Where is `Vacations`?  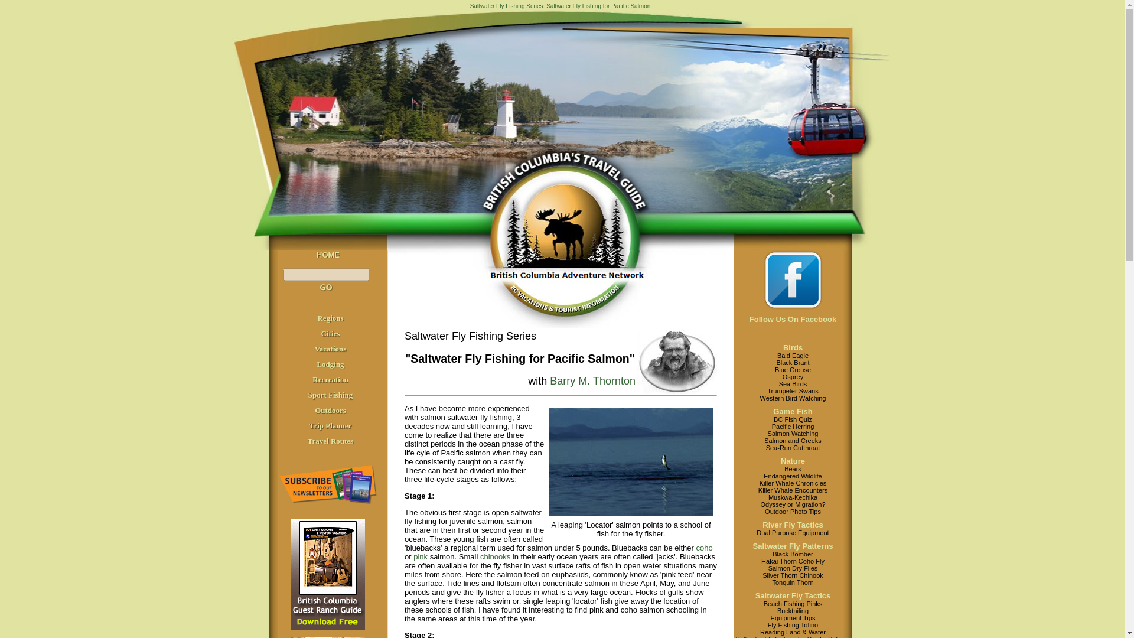
Vacations is located at coordinates (331, 349).